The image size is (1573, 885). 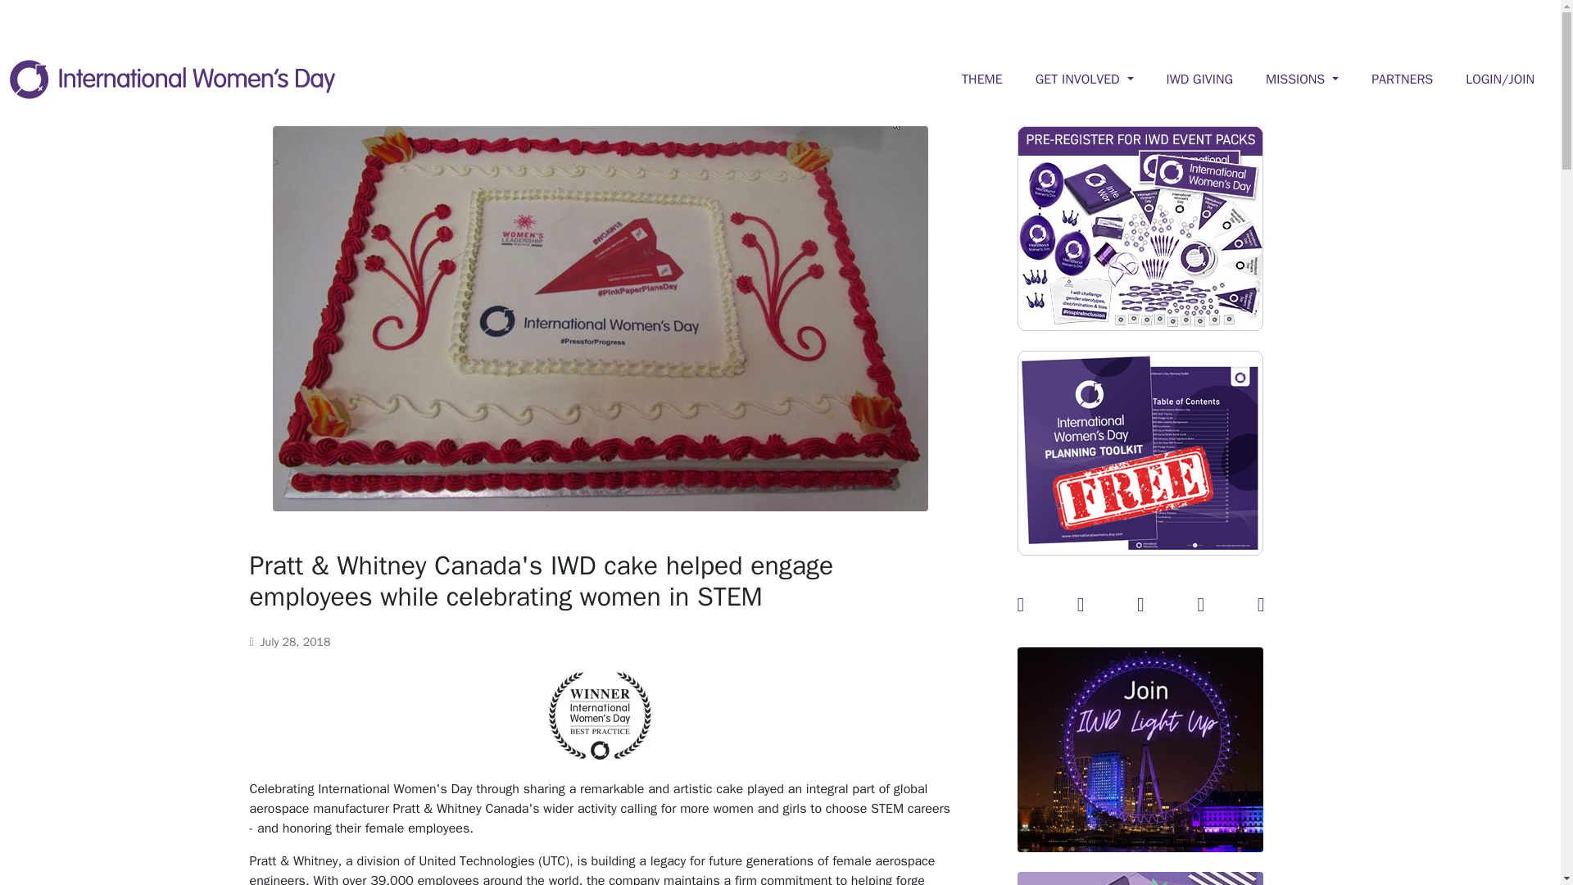 I want to click on IWD Toolkit, so click(x=1140, y=452).